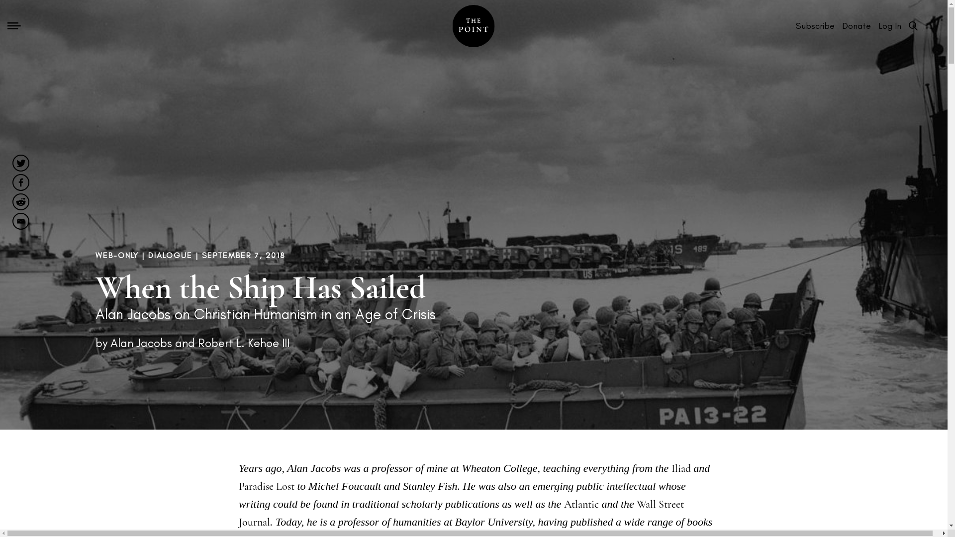 Image resolution: width=955 pixels, height=537 pixels. What do you see at coordinates (21, 163) in the screenshot?
I see `Twitter` at bounding box center [21, 163].